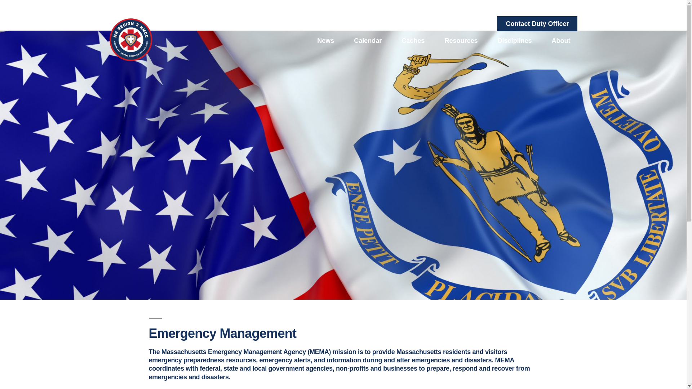  Describe the element at coordinates (560, 40) in the screenshot. I see `About` at that location.